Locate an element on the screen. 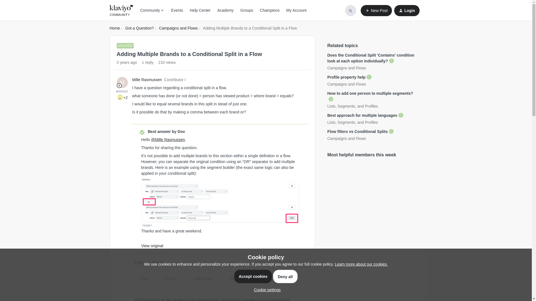  Login is located at coordinates (406, 11).